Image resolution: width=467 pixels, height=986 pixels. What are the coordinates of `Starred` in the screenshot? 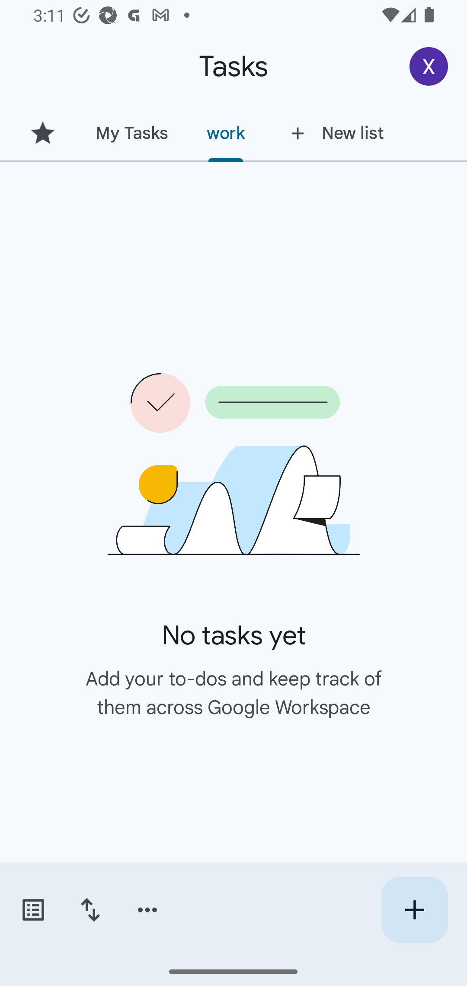 It's located at (42, 133).